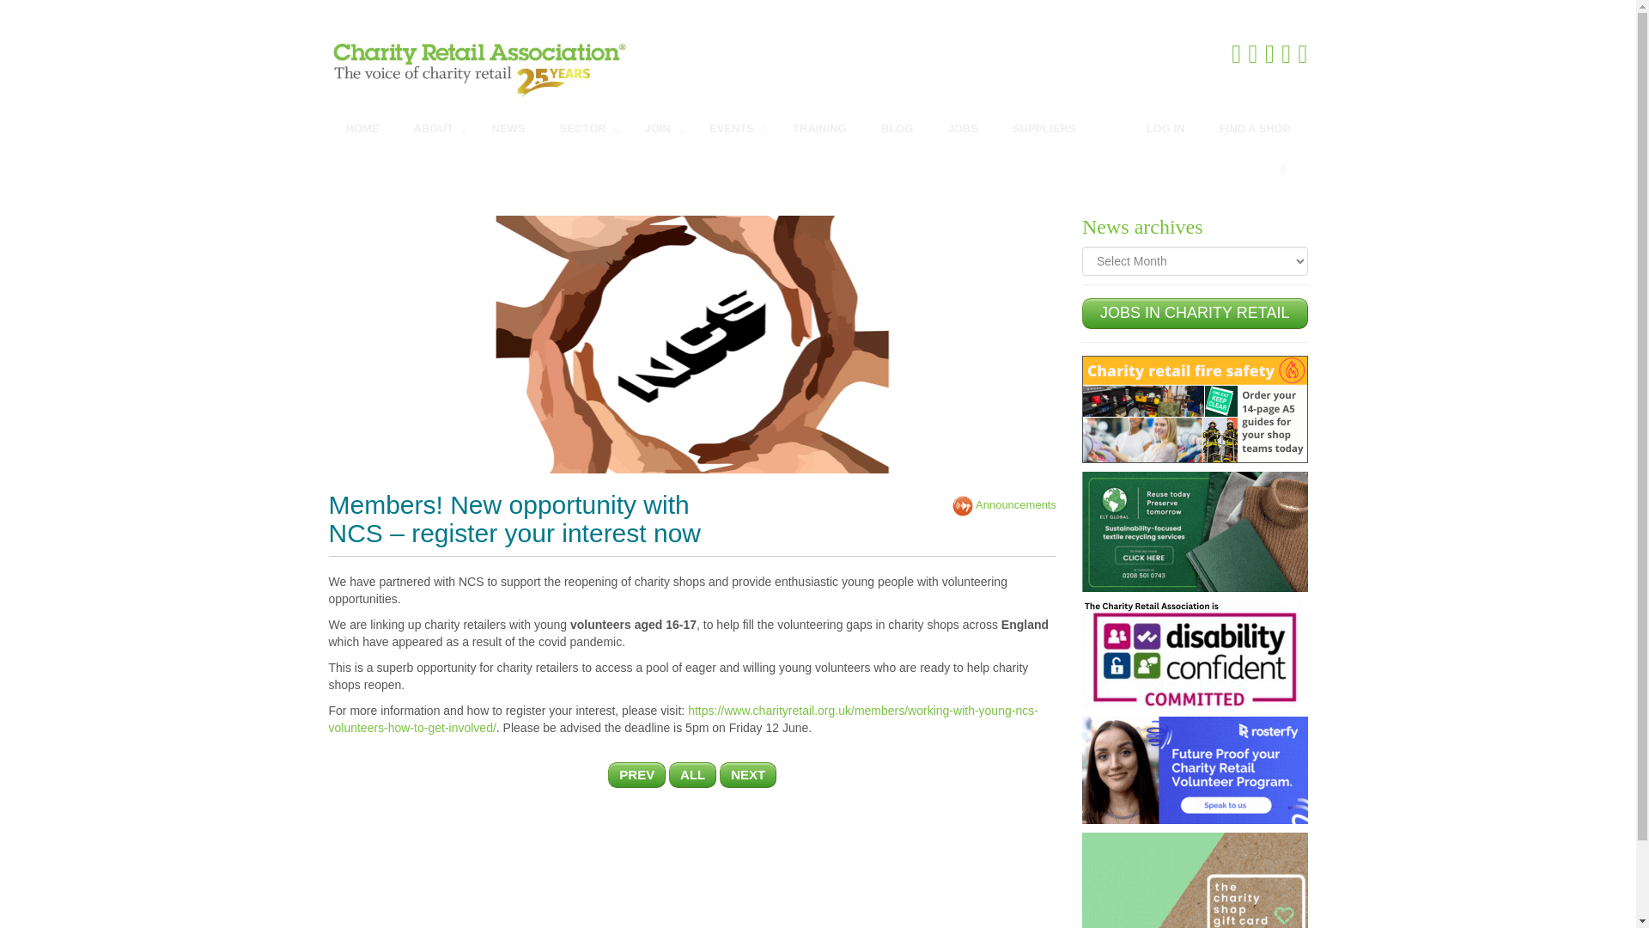 This screenshot has width=1649, height=928. Describe the element at coordinates (1194, 884) in the screenshot. I see `The Charity Shop Gift Card` at that location.